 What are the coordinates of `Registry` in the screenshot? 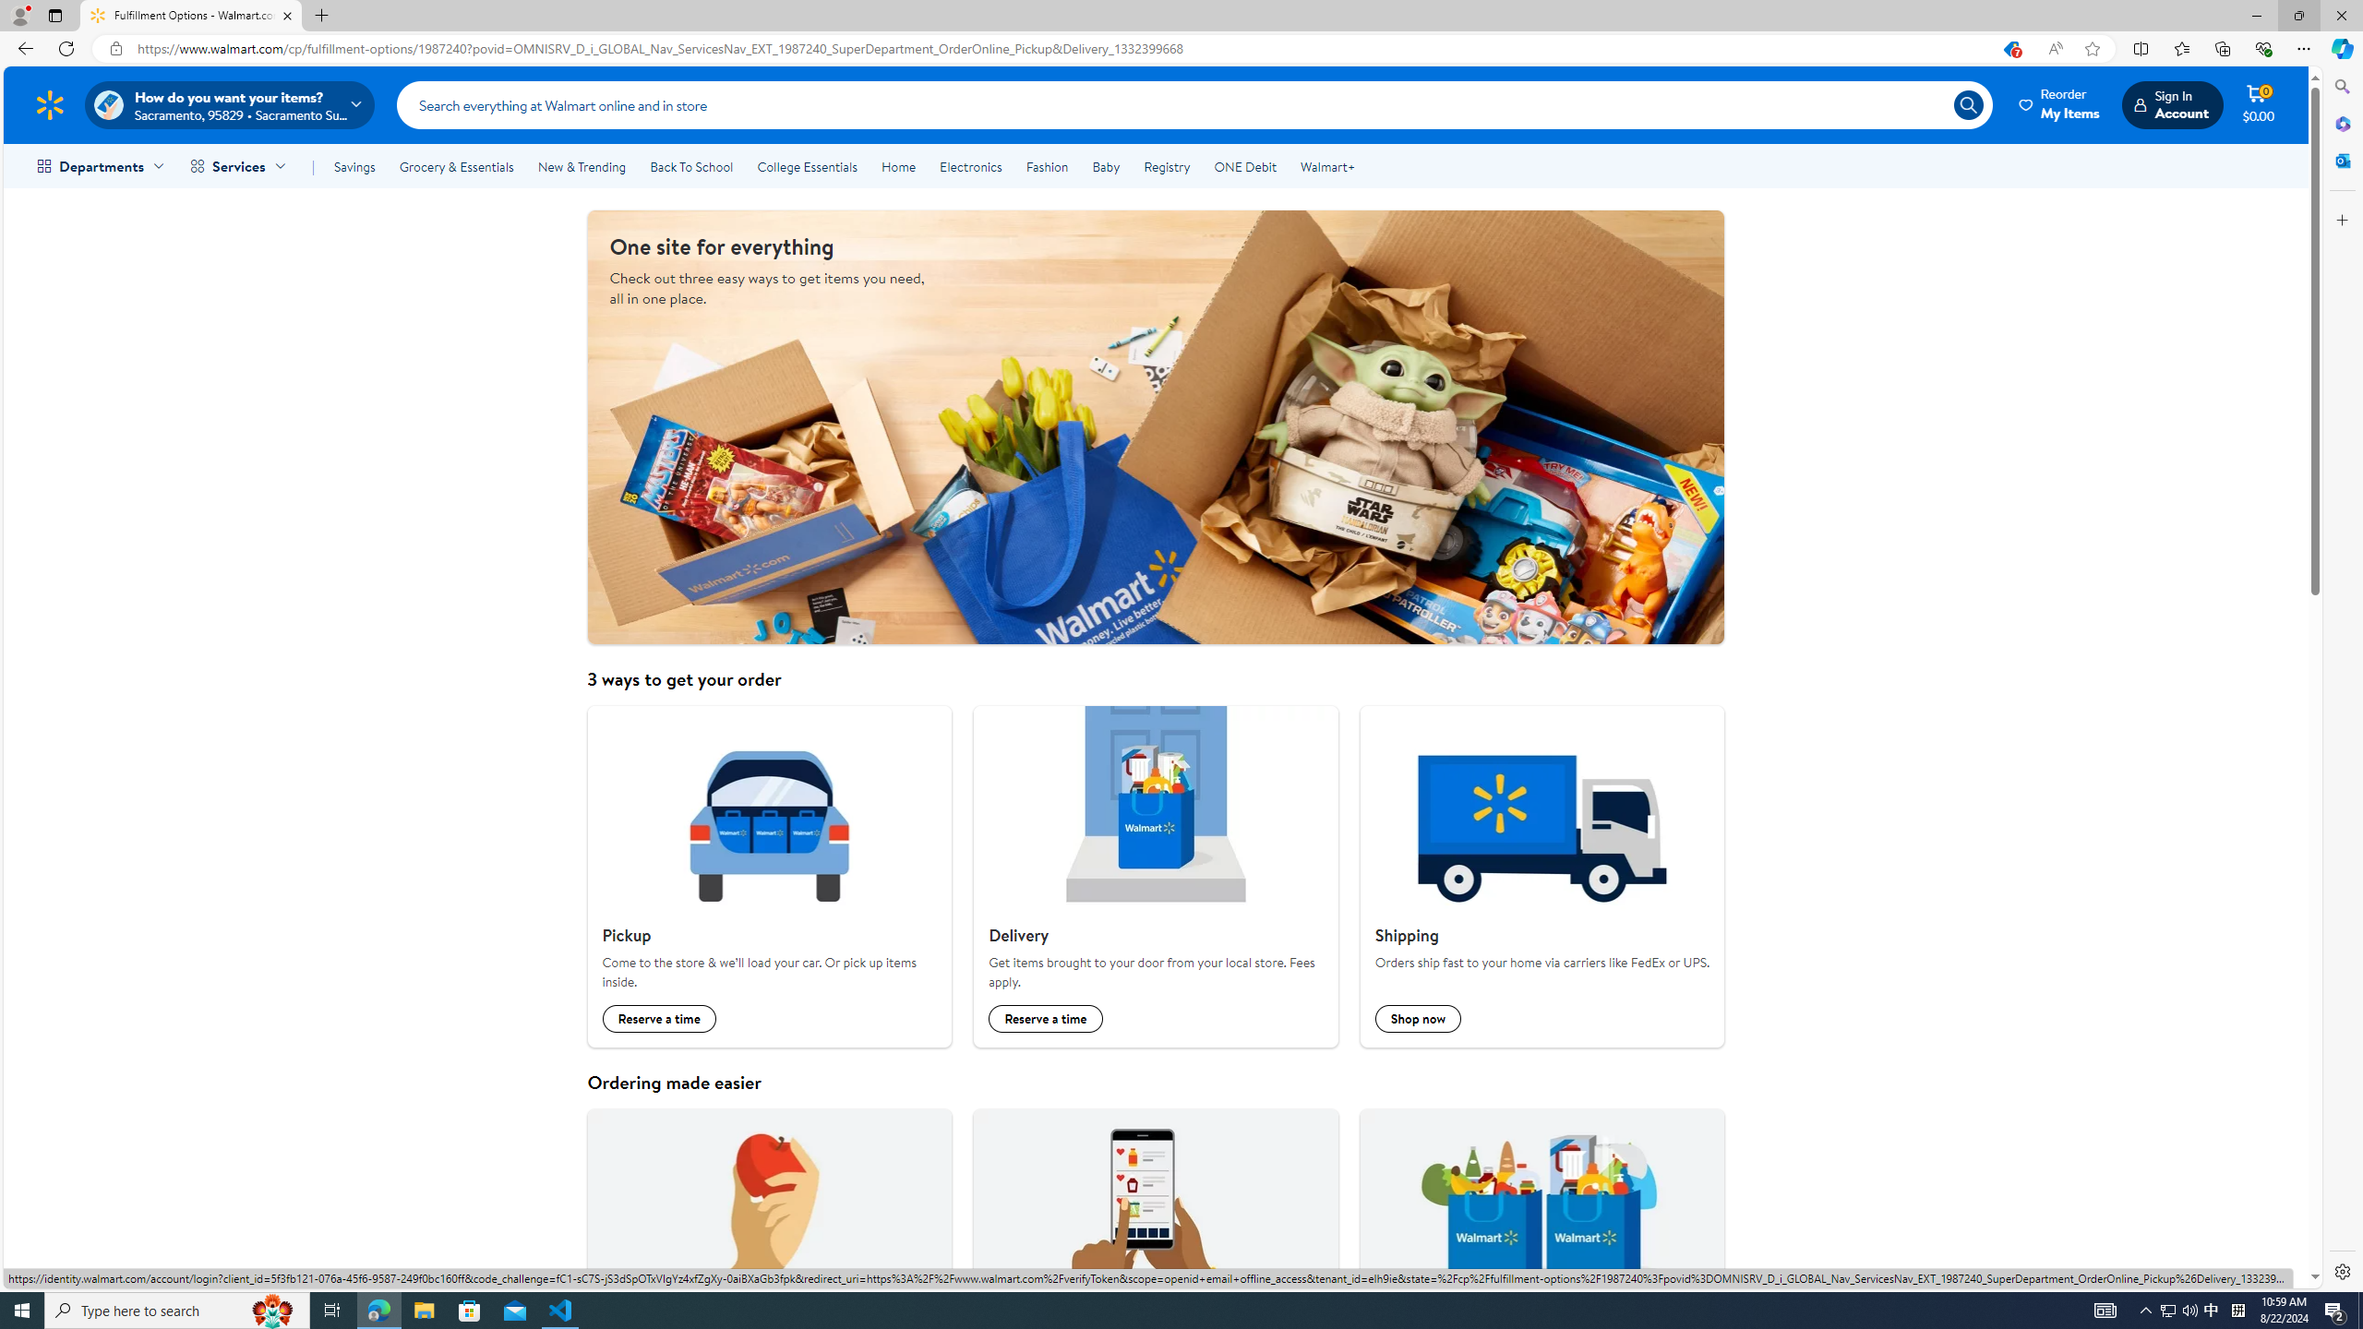 It's located at (1165, 166).